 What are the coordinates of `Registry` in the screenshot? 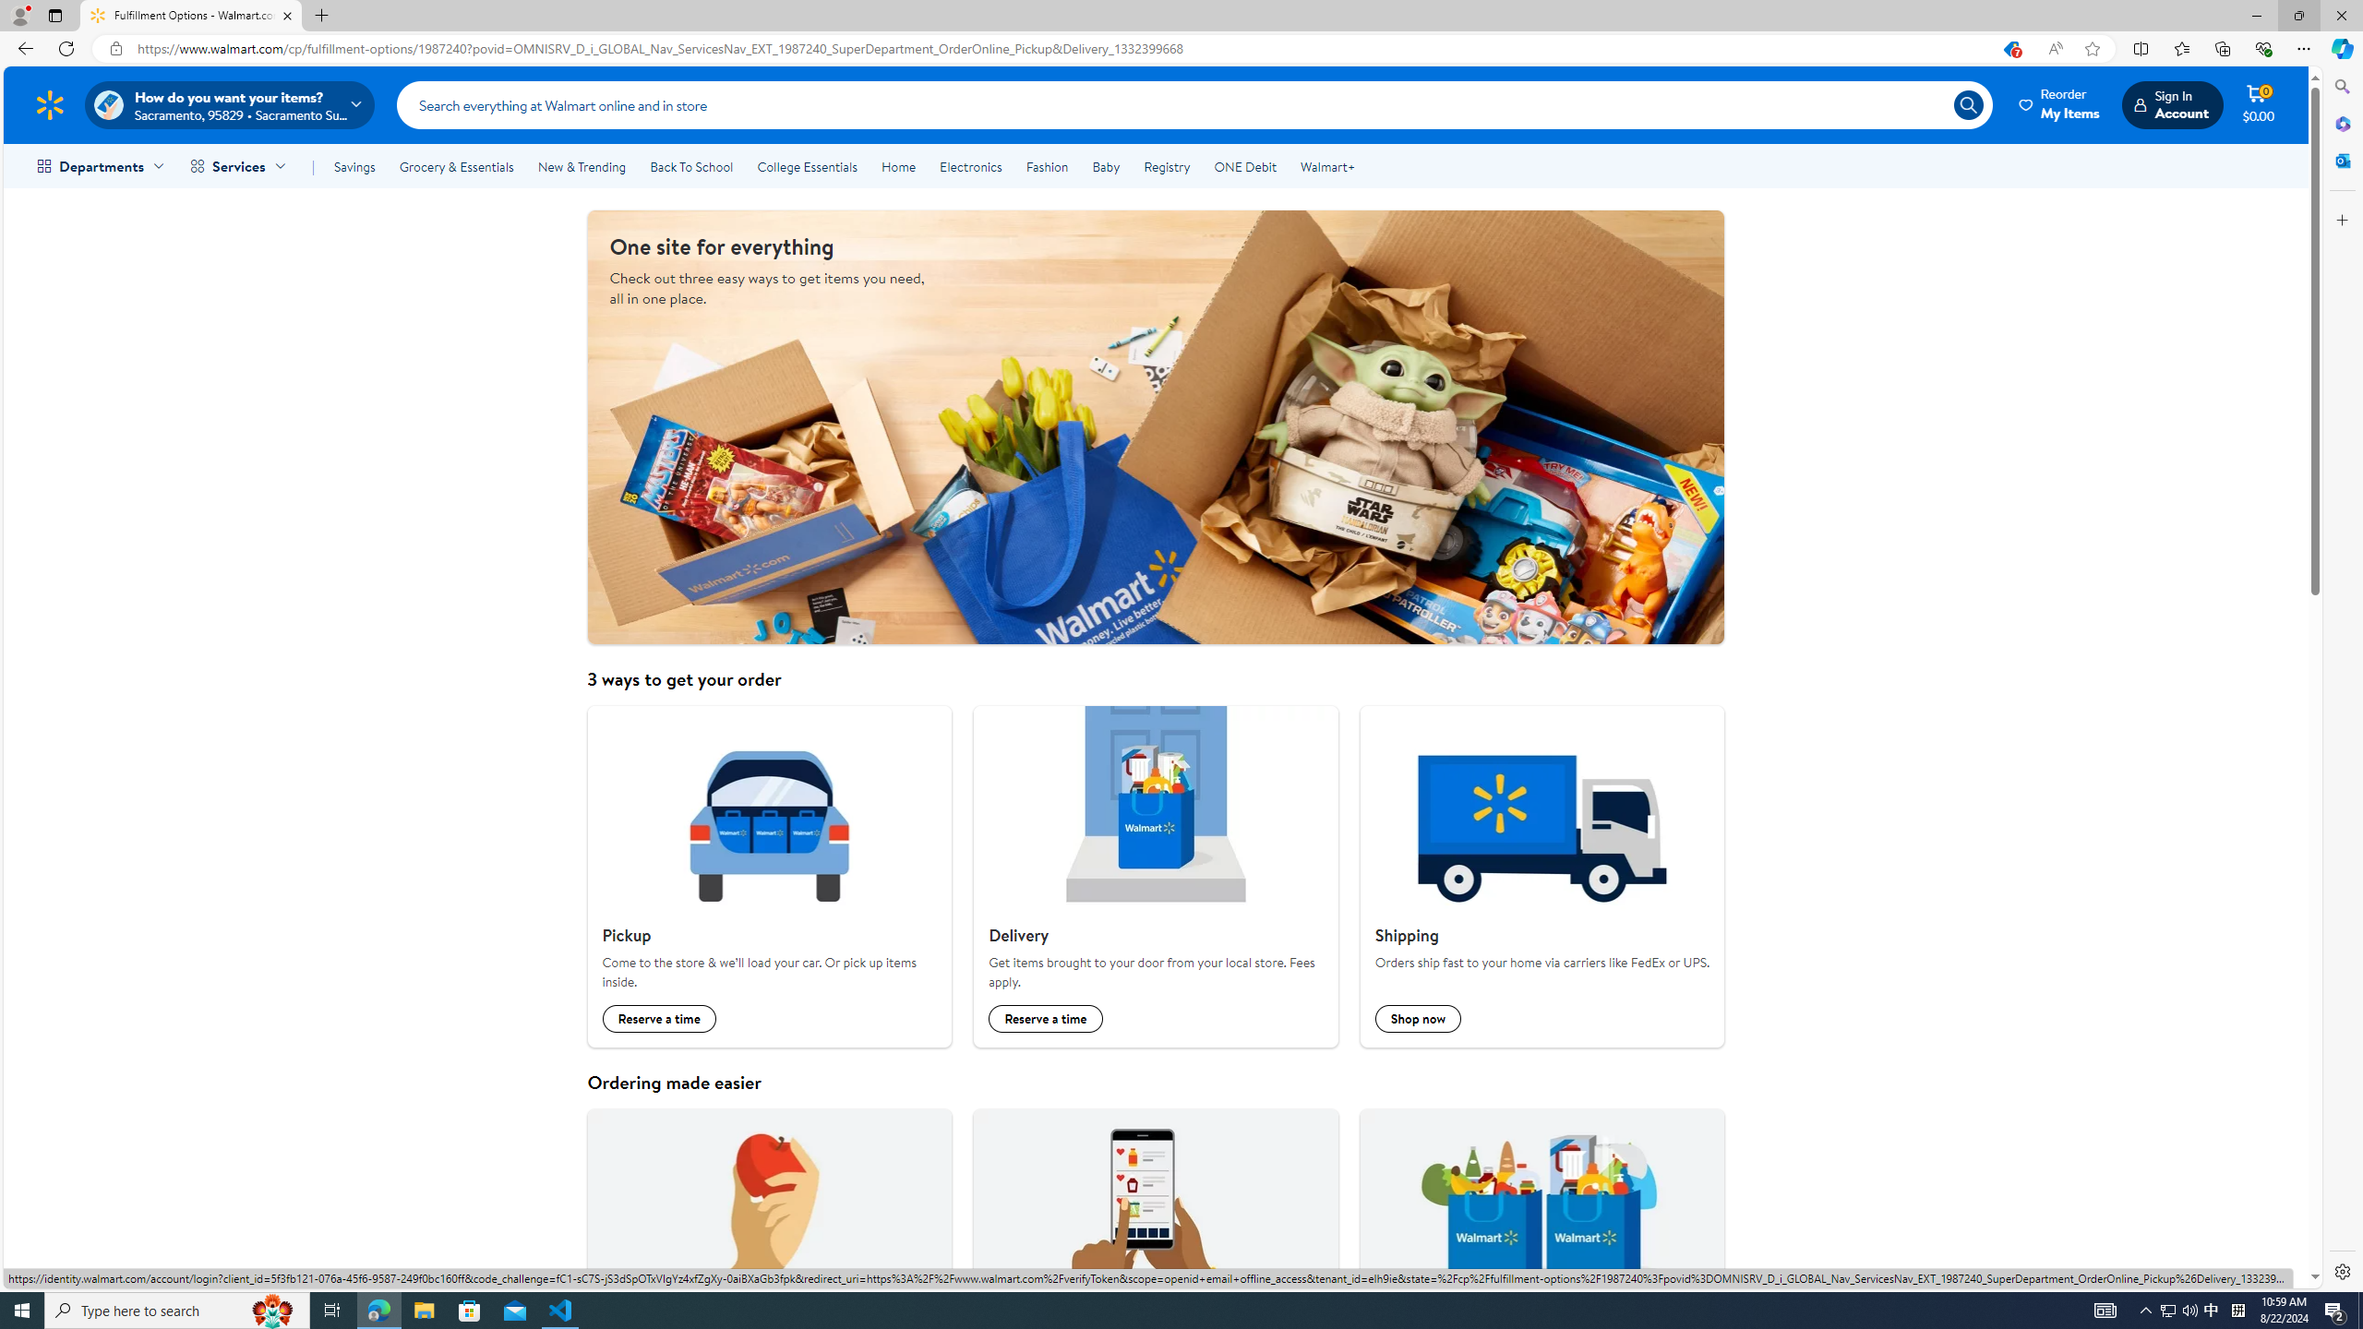 It's located at (1165, 166).